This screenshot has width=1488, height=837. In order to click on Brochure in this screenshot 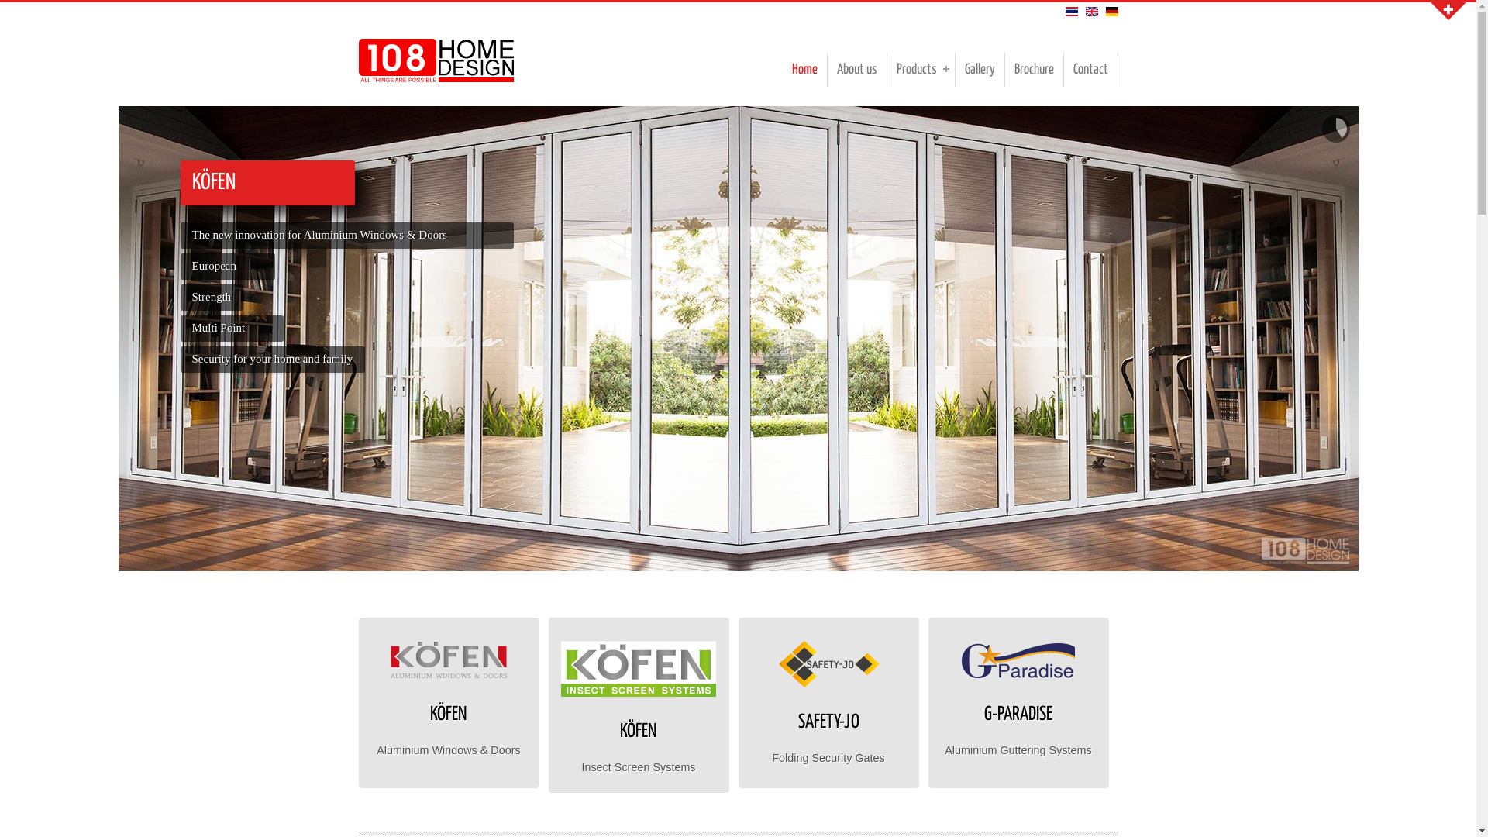, I will do `click(1034, 70)`.